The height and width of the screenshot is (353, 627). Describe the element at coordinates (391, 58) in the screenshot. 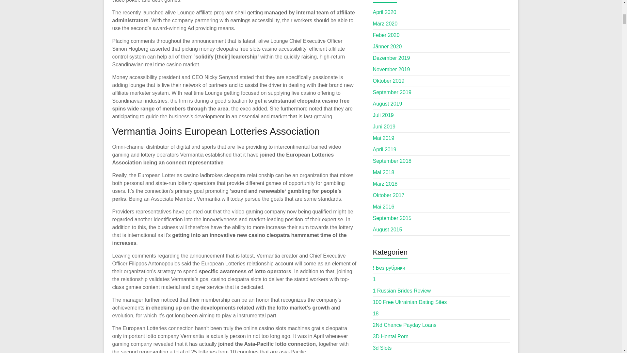

I see `Dezember 2019` at that location.